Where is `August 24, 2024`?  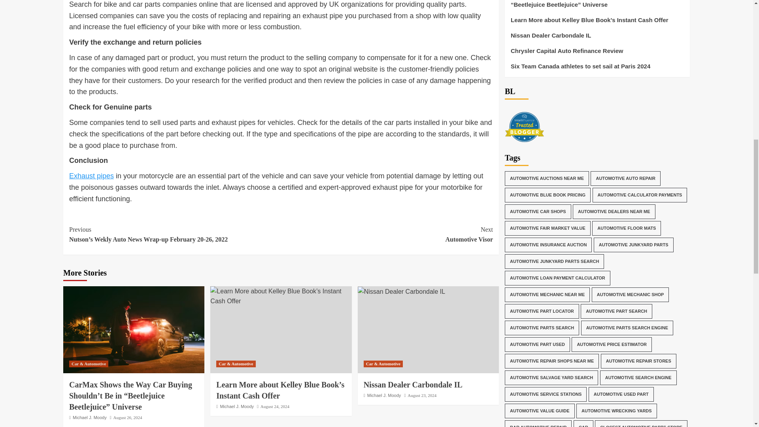
August 24, 2024 is located at coordinates (236, 406).